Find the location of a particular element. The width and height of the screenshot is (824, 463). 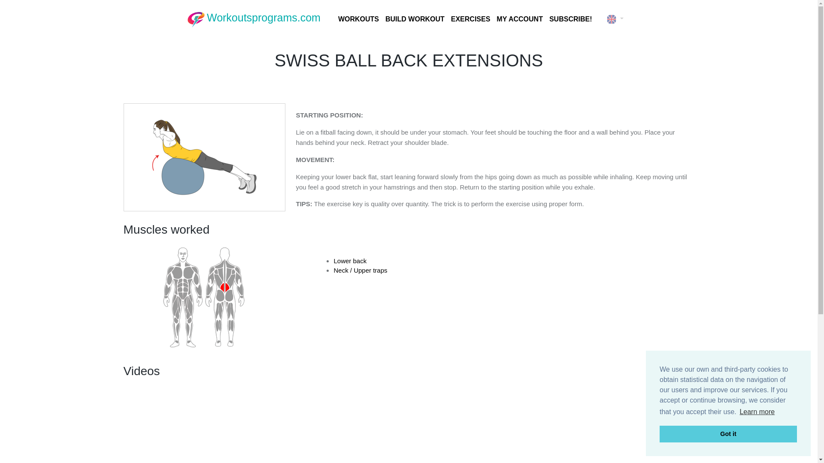

Workoutsprograms.com is located at coordinates (254, 19).